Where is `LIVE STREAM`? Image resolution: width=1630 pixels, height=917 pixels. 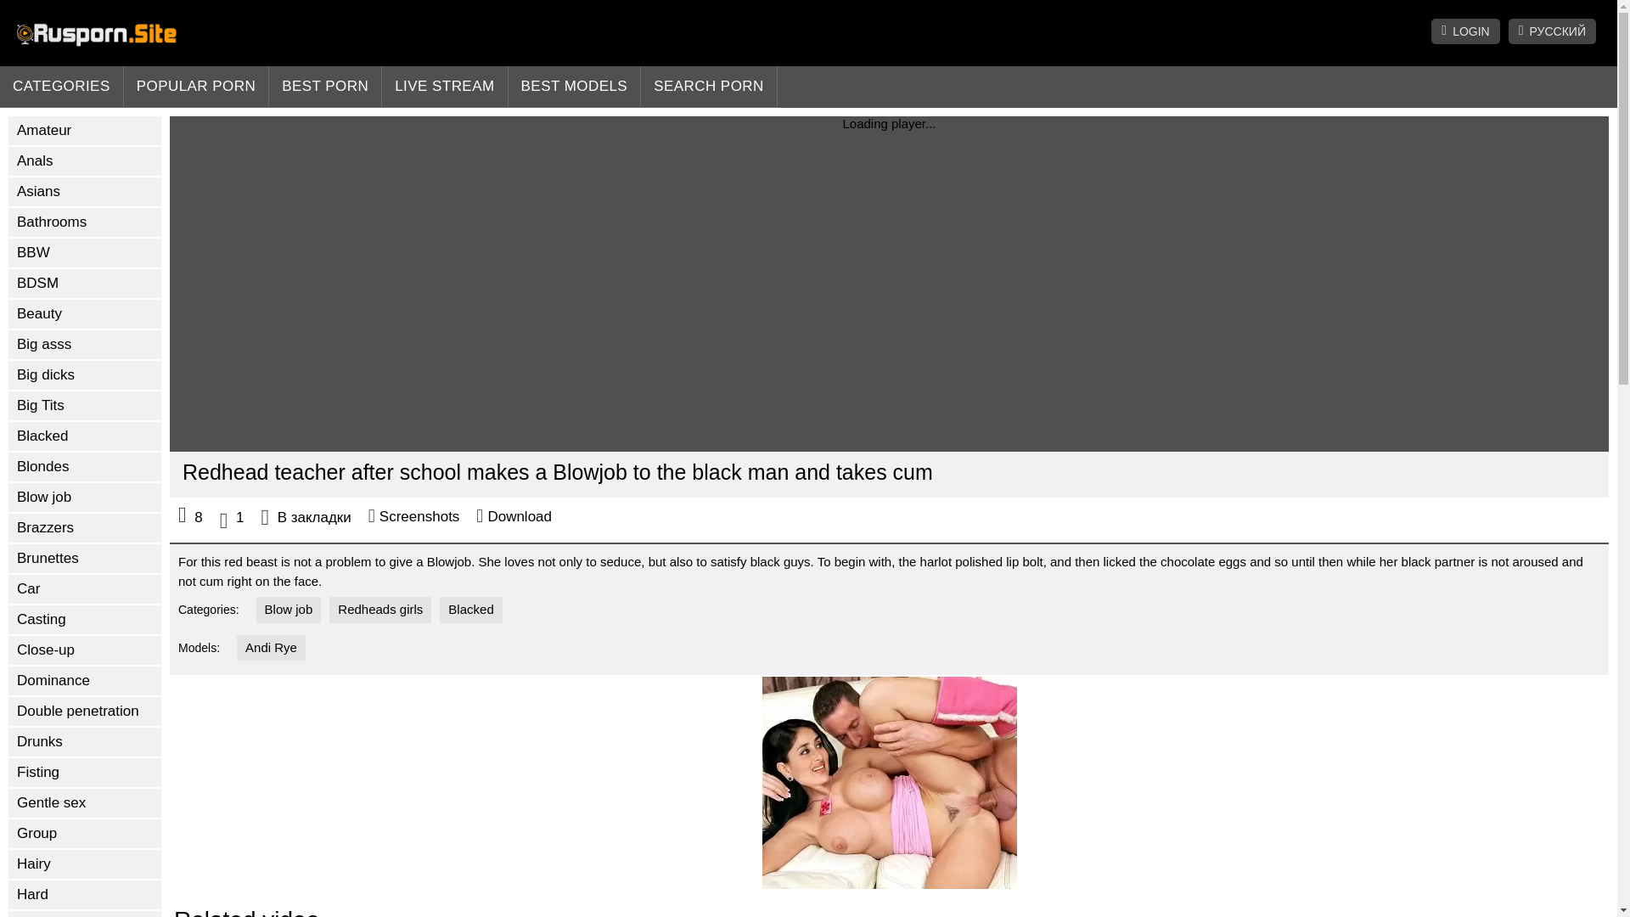 LIVE STREAM is located at coordinates (444, 87).